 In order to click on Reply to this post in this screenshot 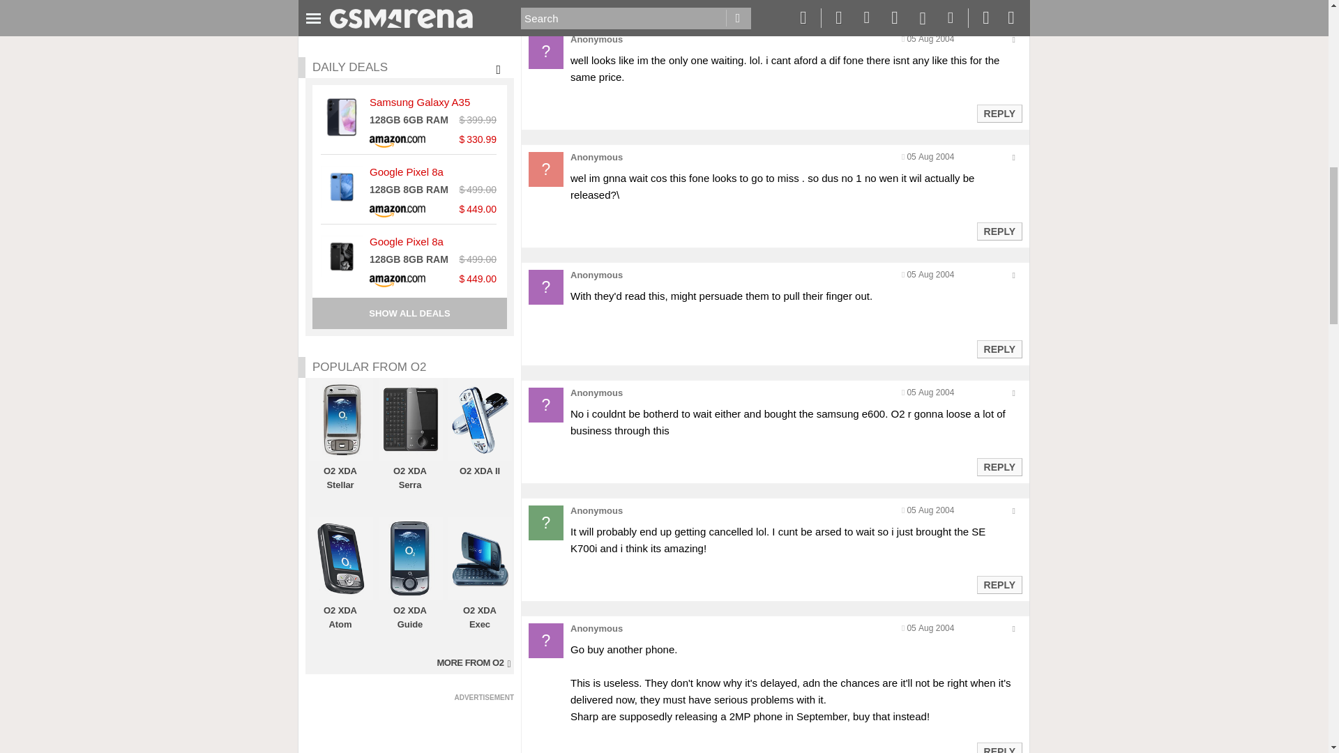, I will do `click(999, 349)`.